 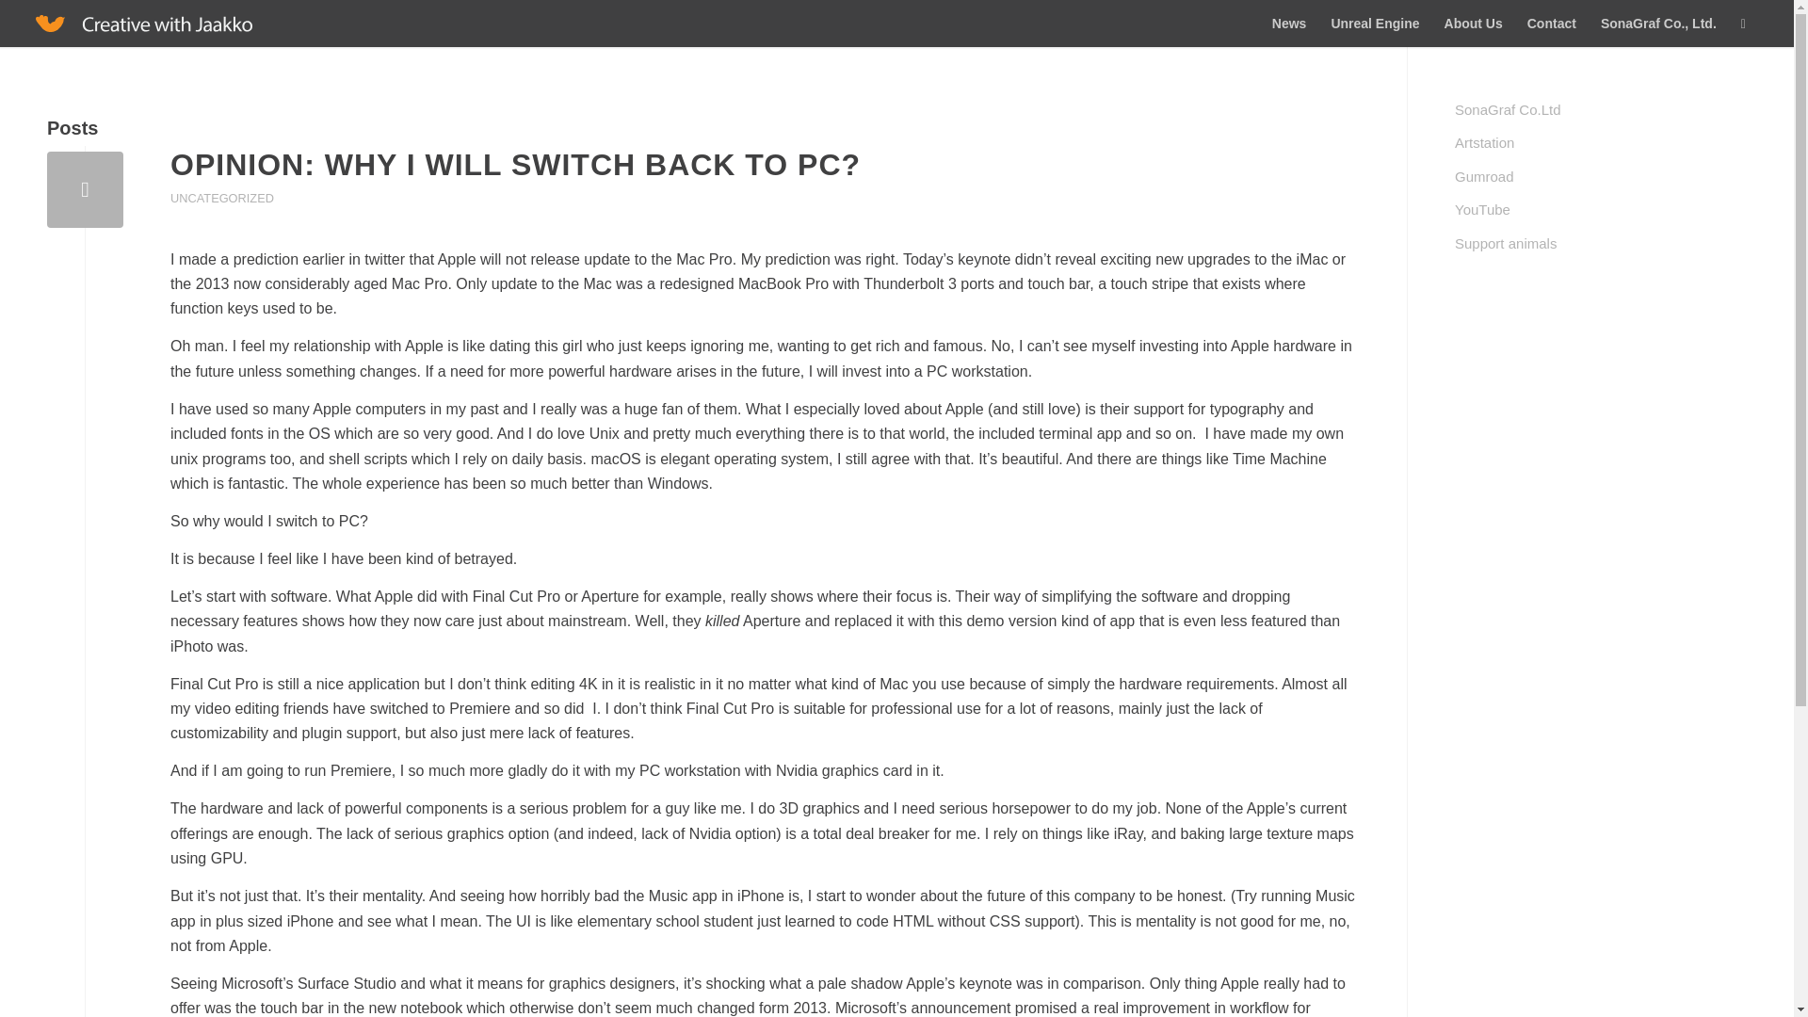 I want to click on Permanent Link: Opinion: Why I will switch back to PC?, so click(x=514, y=164).